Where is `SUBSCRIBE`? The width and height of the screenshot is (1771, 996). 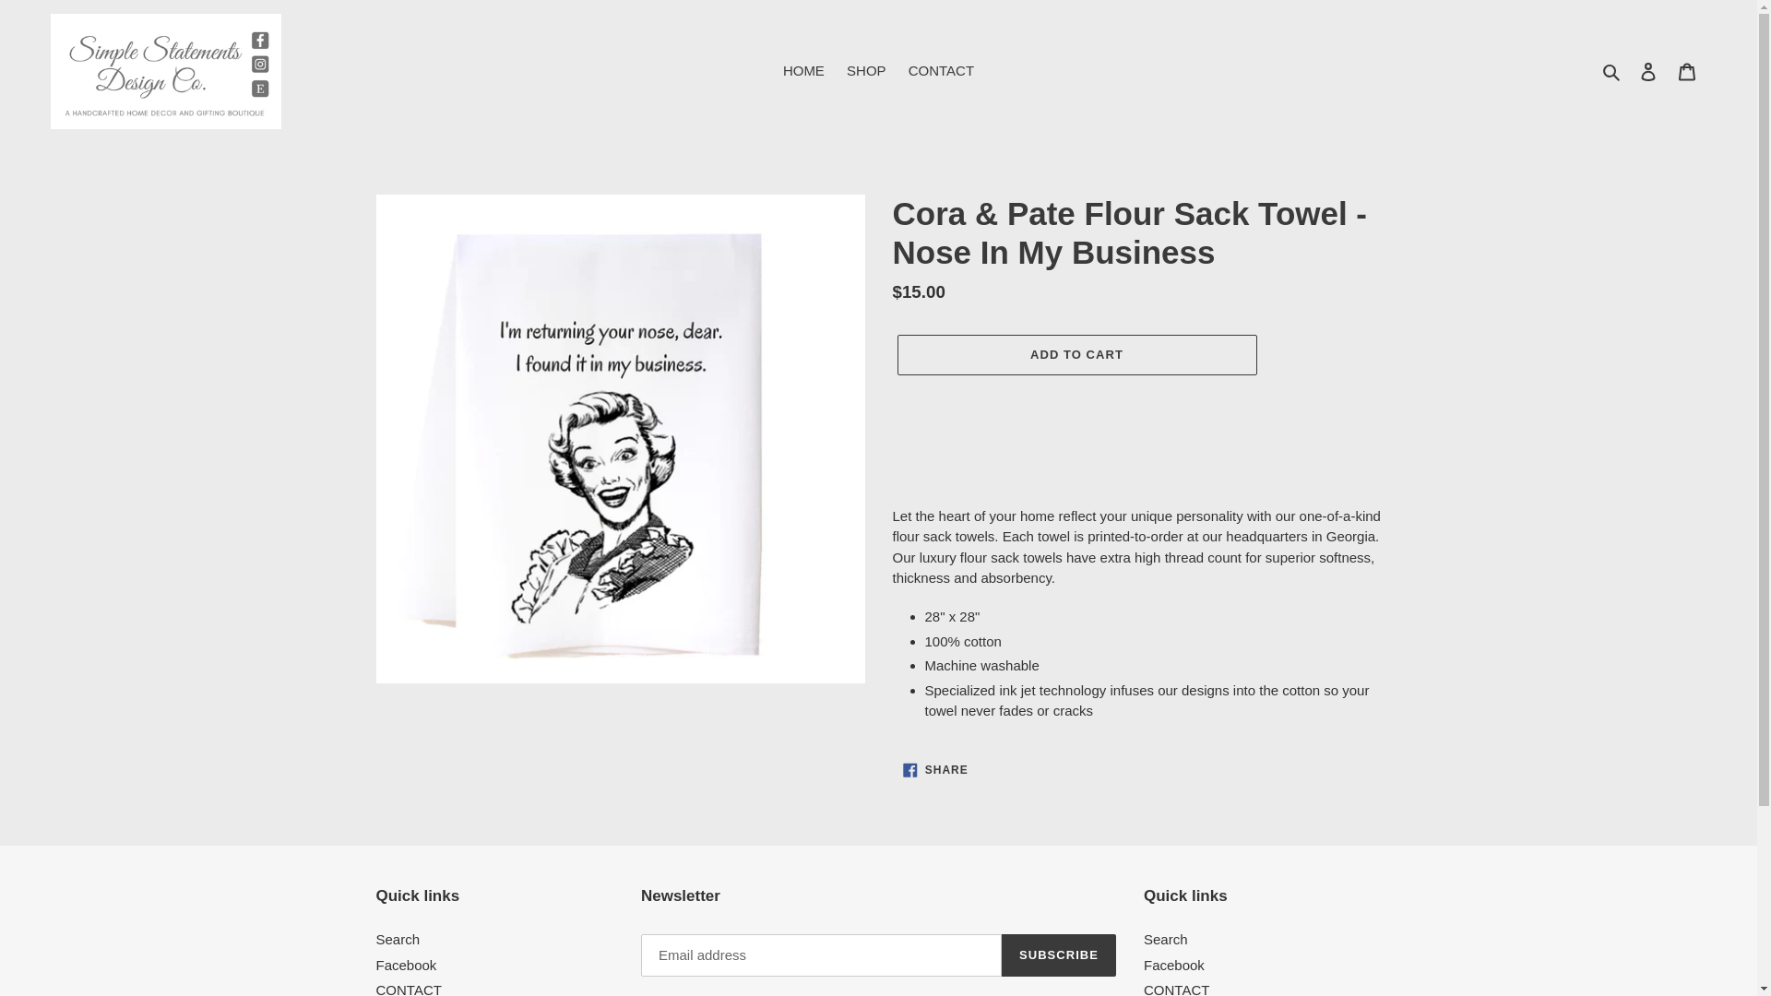 SUBSCRIBE is located at coordinates (1059, 955).